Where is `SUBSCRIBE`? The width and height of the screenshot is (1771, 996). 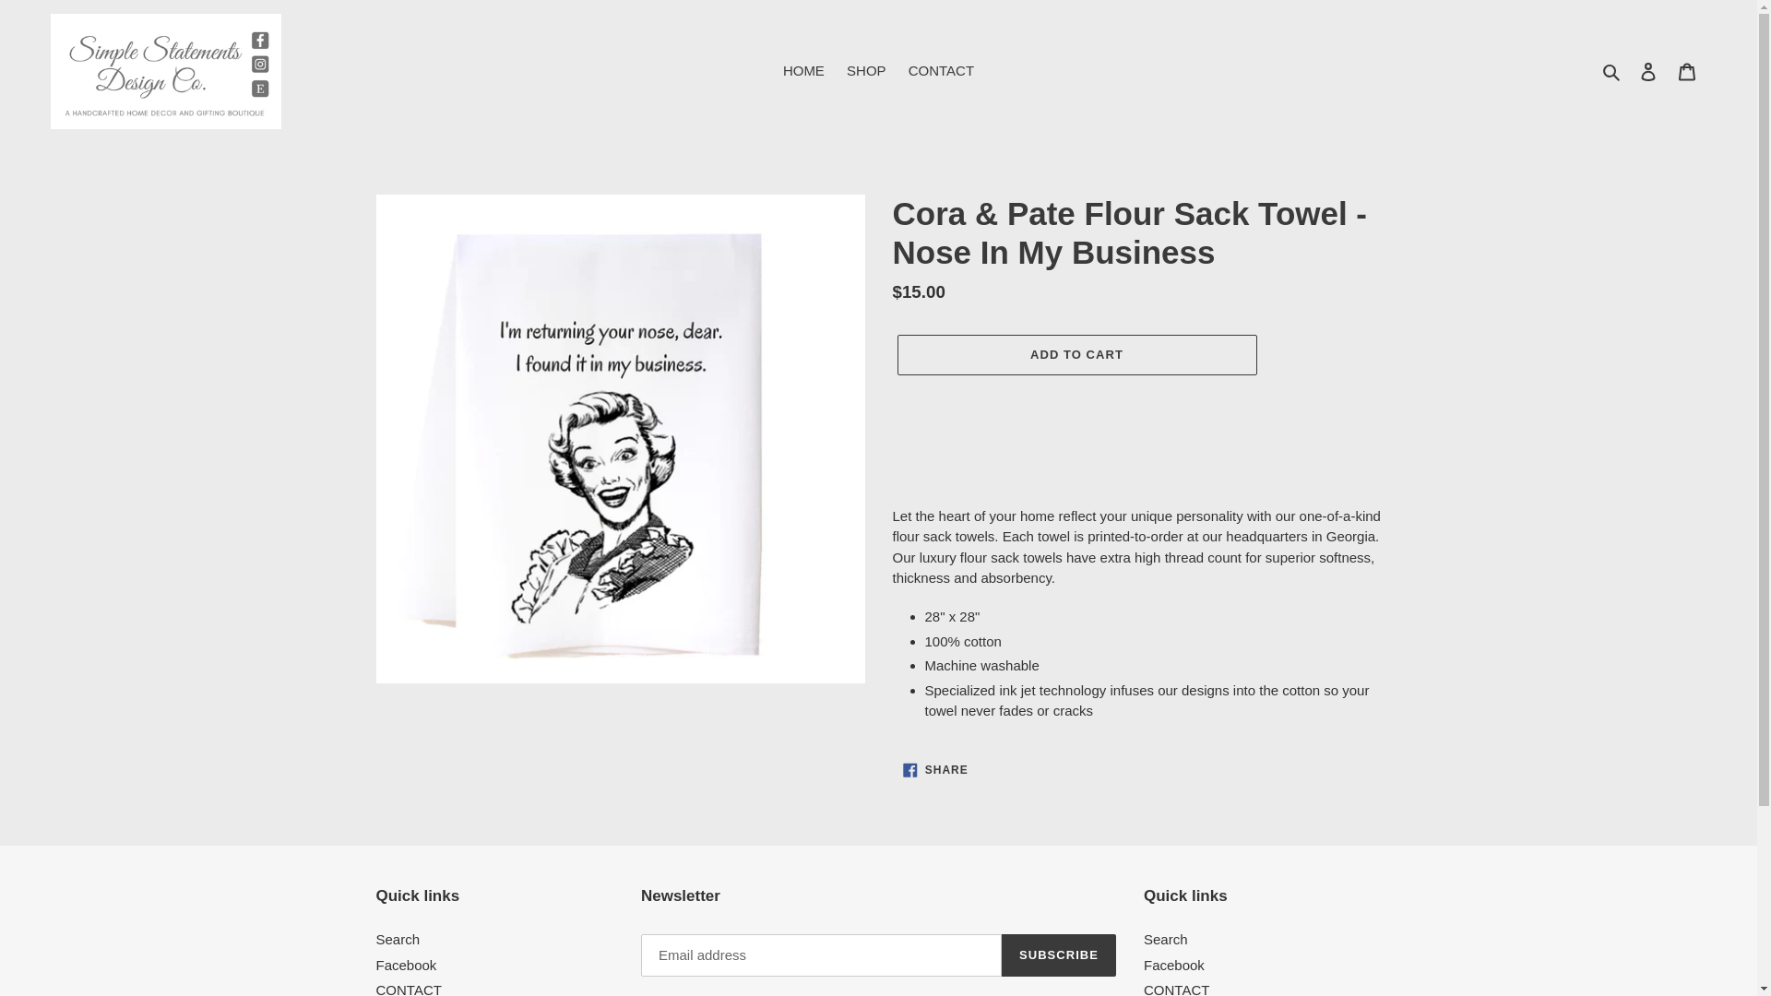 SUBSCRIBE is located at coordinates (1059, 955).